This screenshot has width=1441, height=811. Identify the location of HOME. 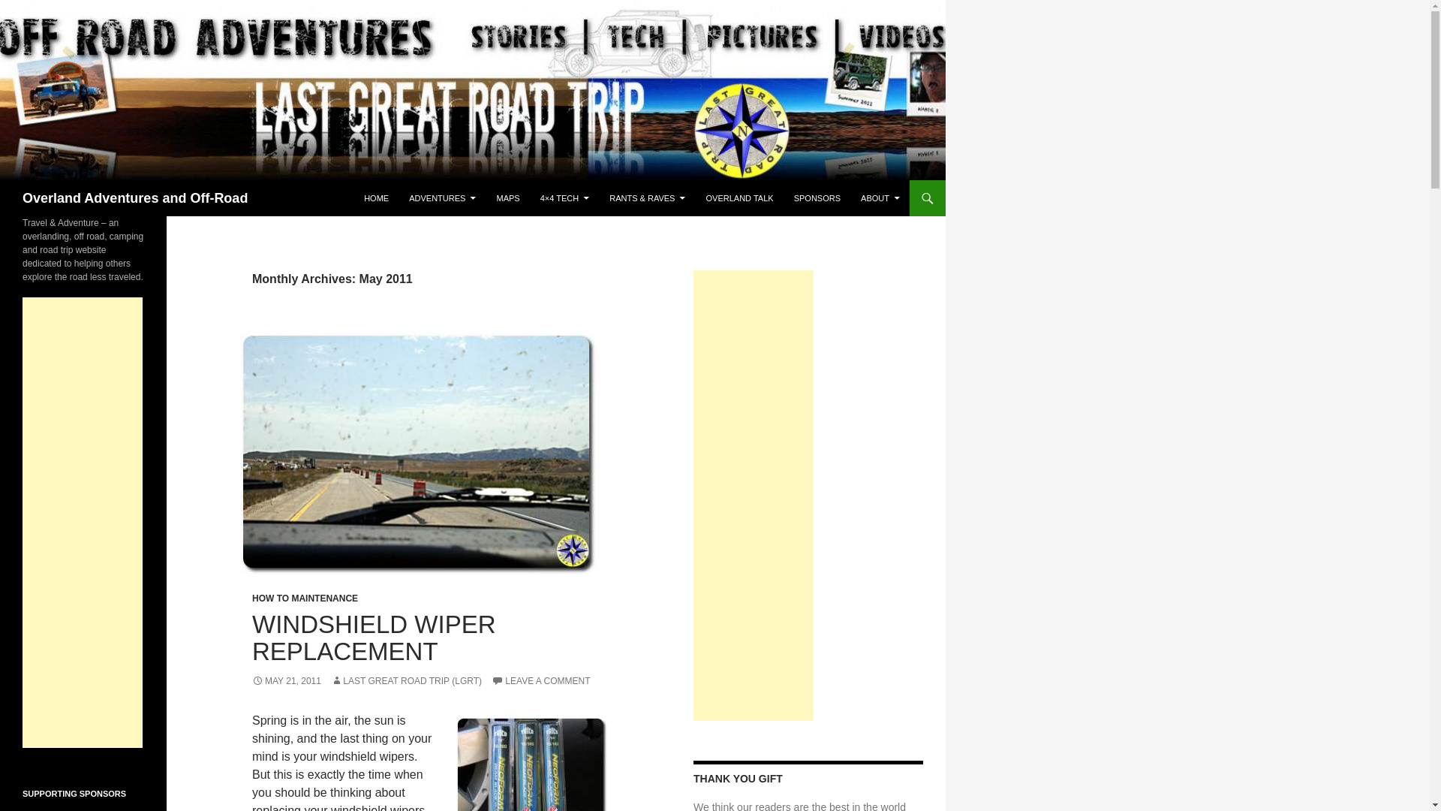
(375, 198).